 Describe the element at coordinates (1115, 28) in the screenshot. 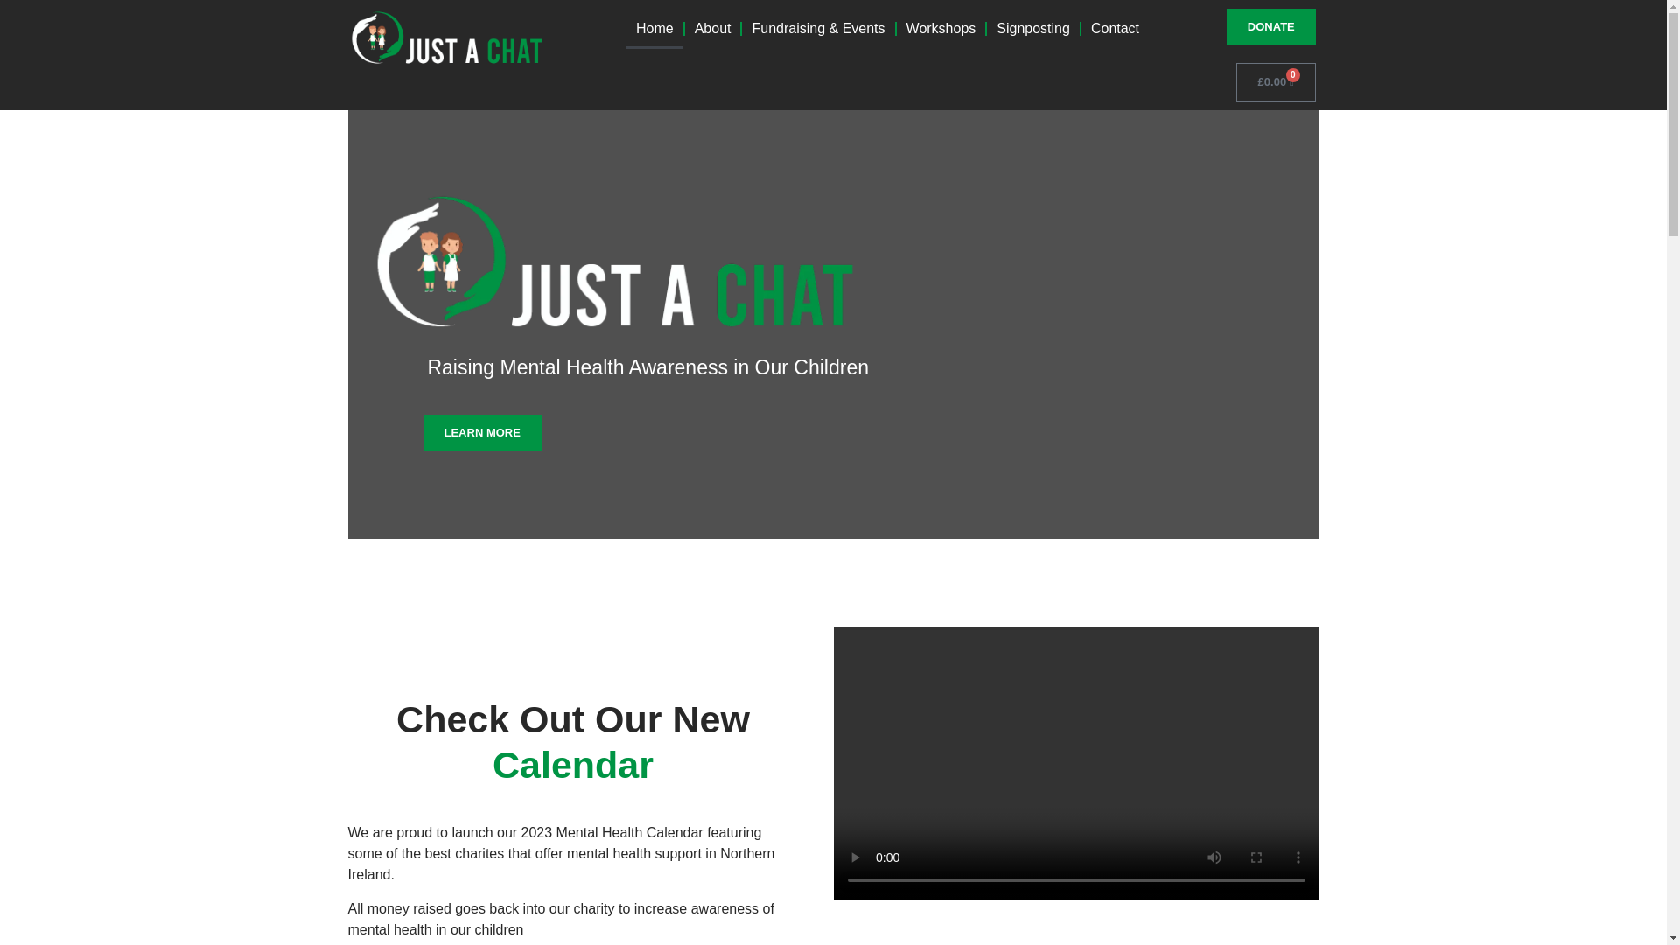

I see `Contact` at that location.